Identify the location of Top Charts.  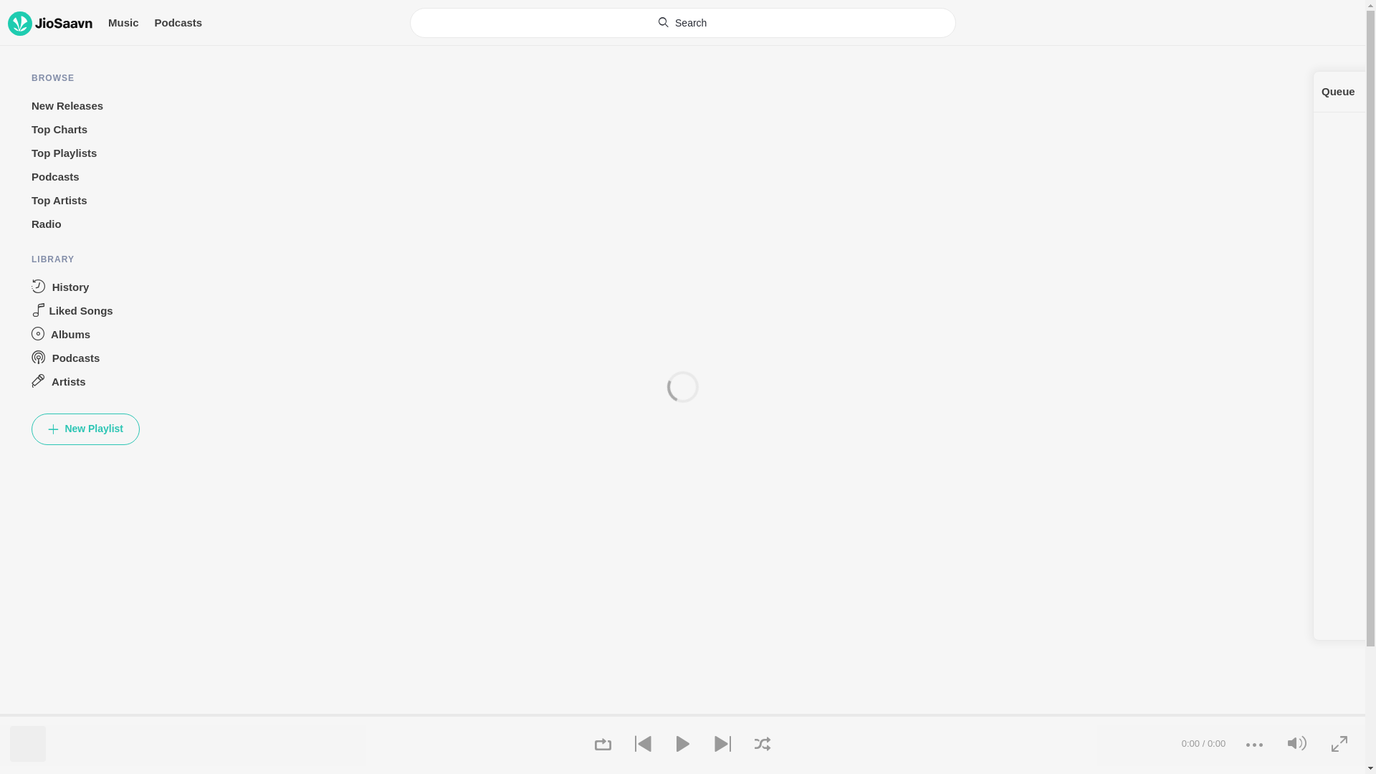
(86, 130).